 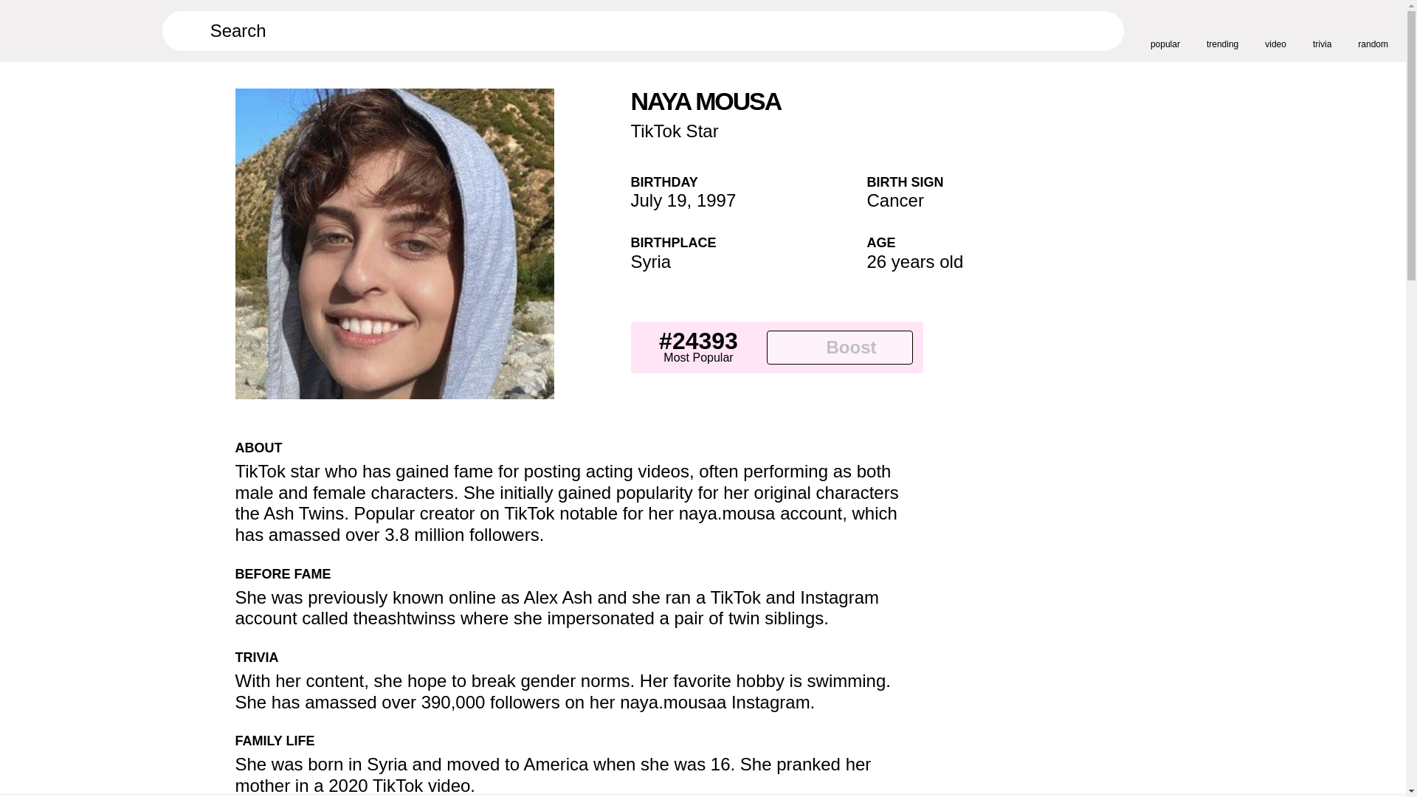 I want to click on trending, so click(x=1222, y=30).